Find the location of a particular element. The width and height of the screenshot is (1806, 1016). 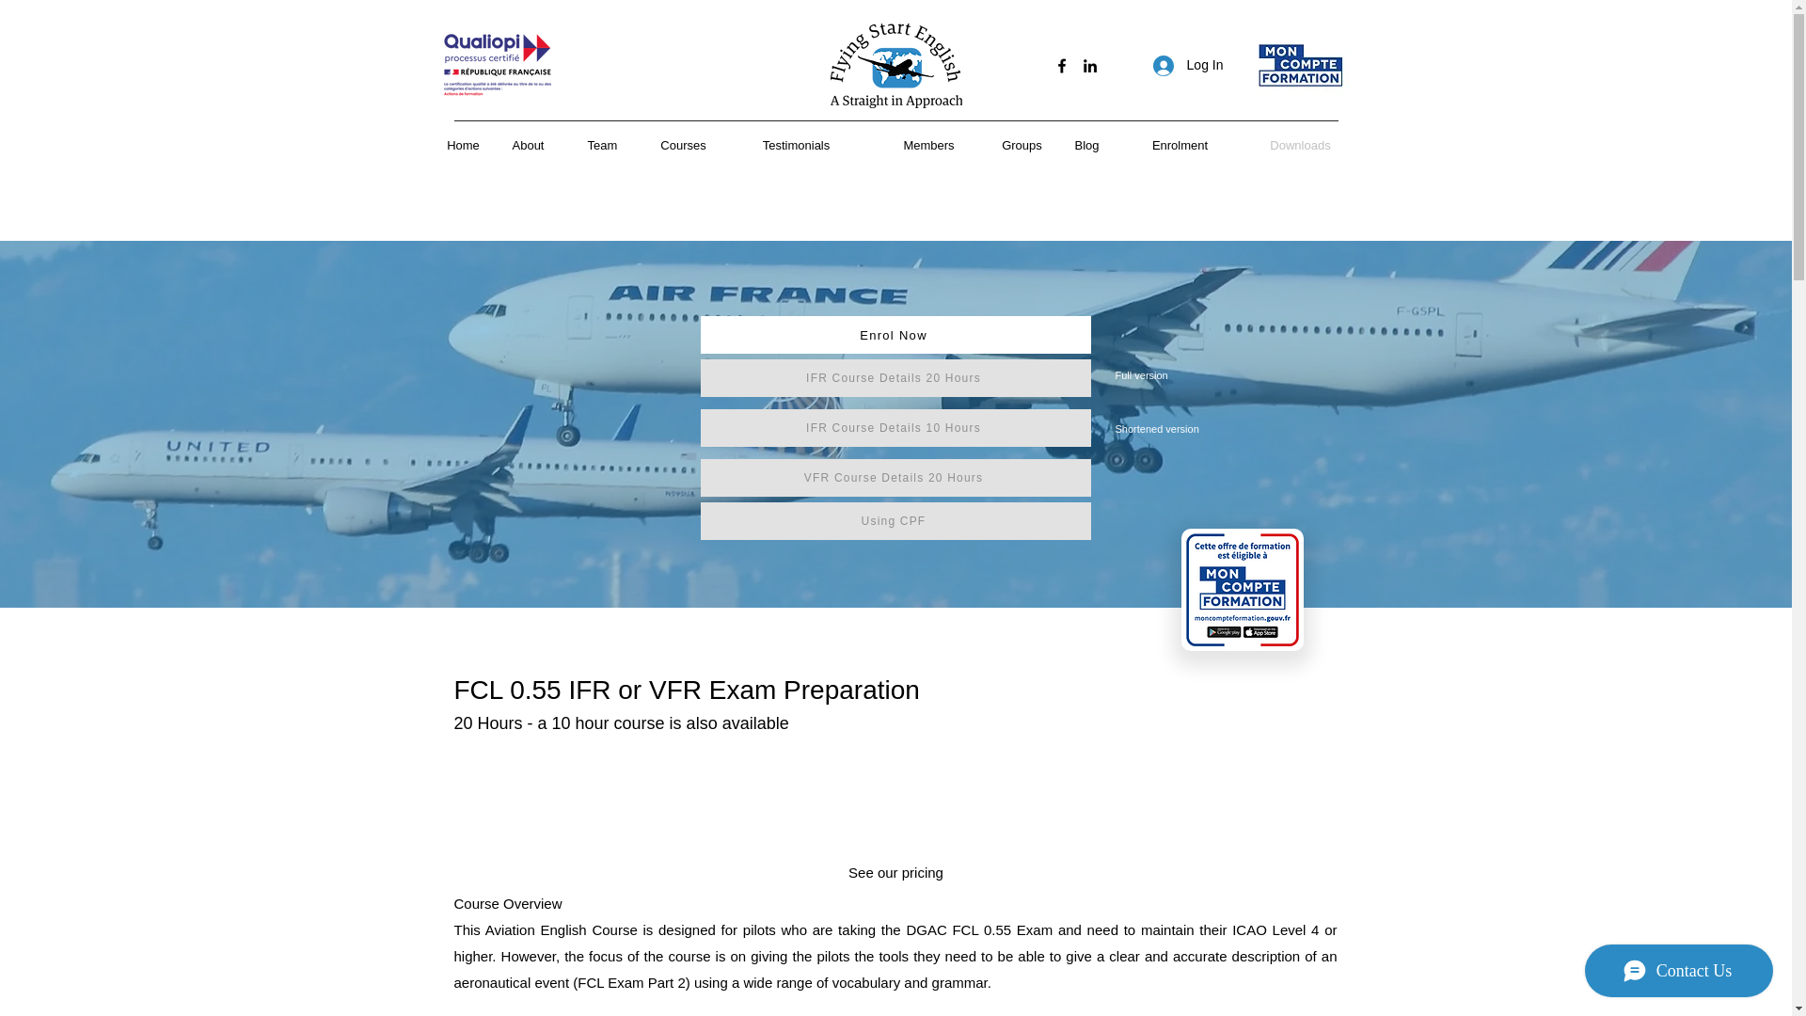

Testimonials is located at coordinates (796, 145).